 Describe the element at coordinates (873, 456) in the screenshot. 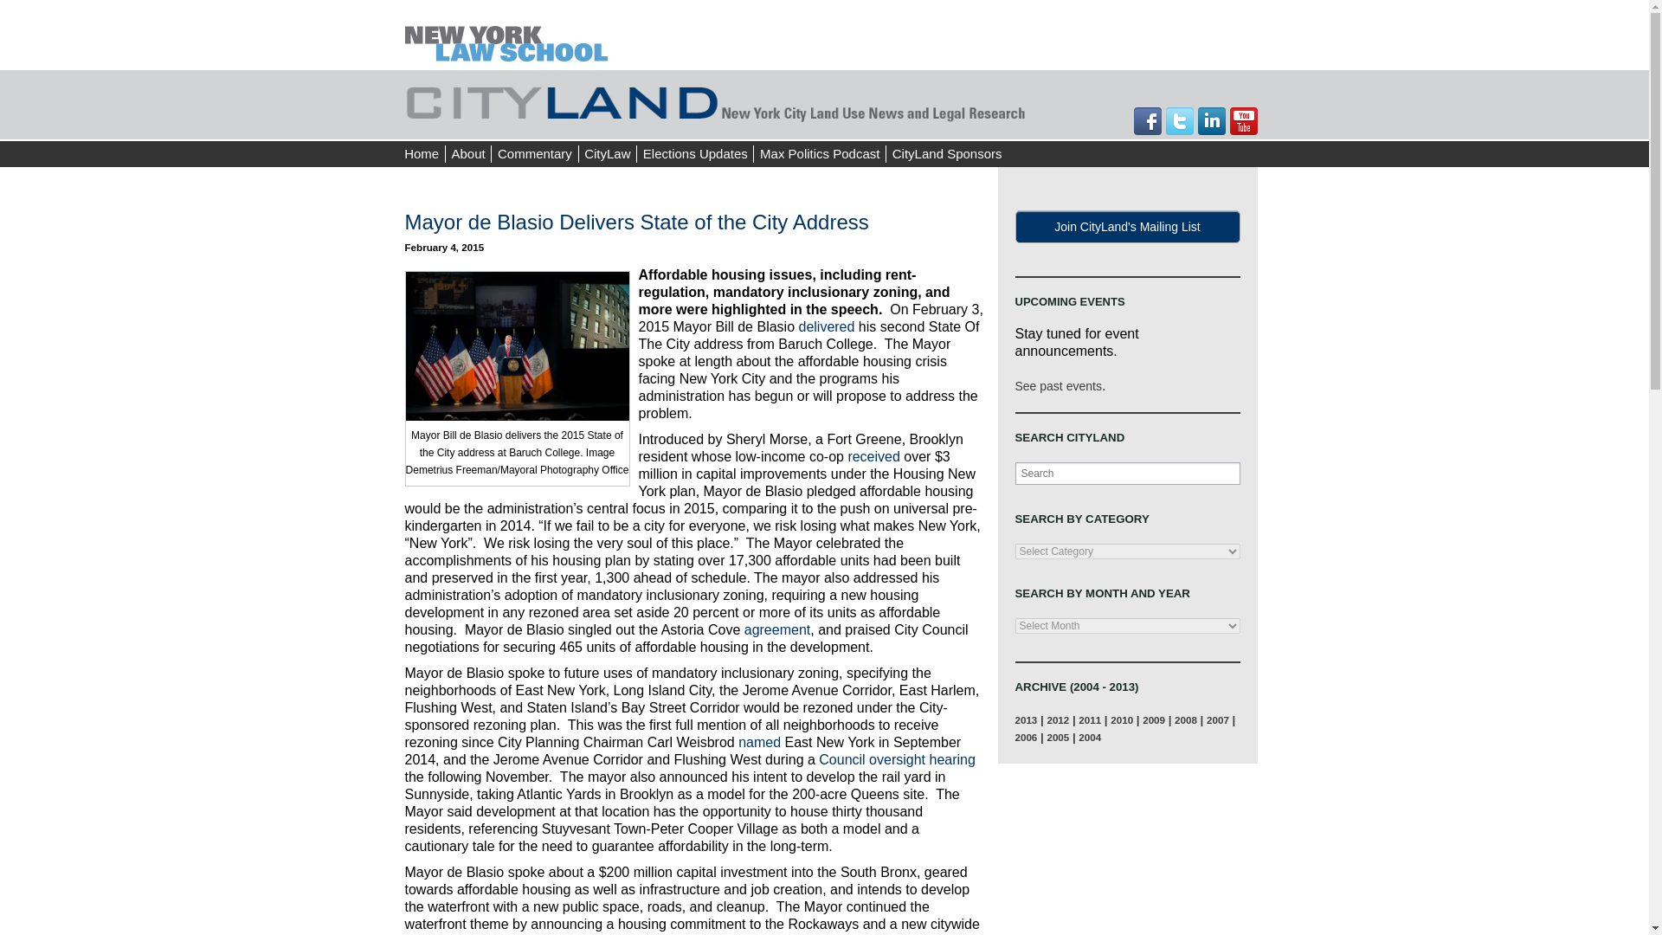

I see `received` at that location.